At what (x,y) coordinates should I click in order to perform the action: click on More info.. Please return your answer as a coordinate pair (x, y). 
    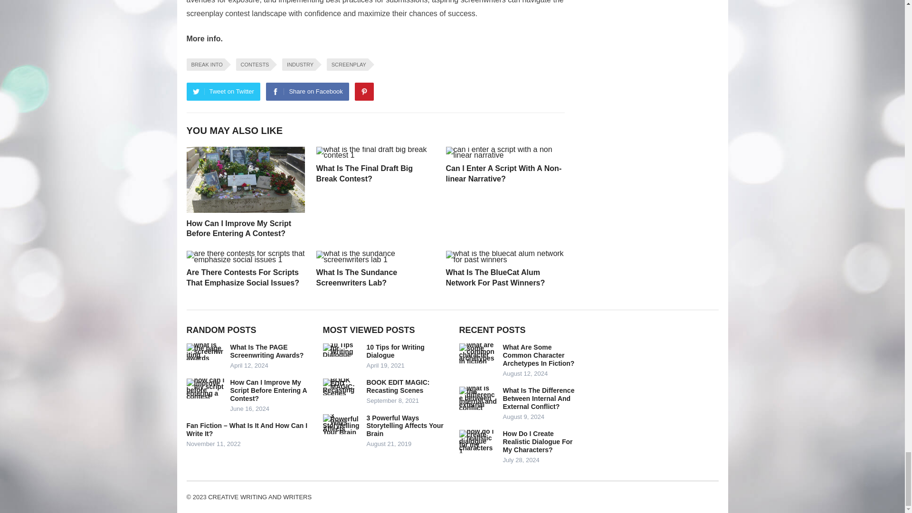
    Looking at the image, I should click on (204, 38).